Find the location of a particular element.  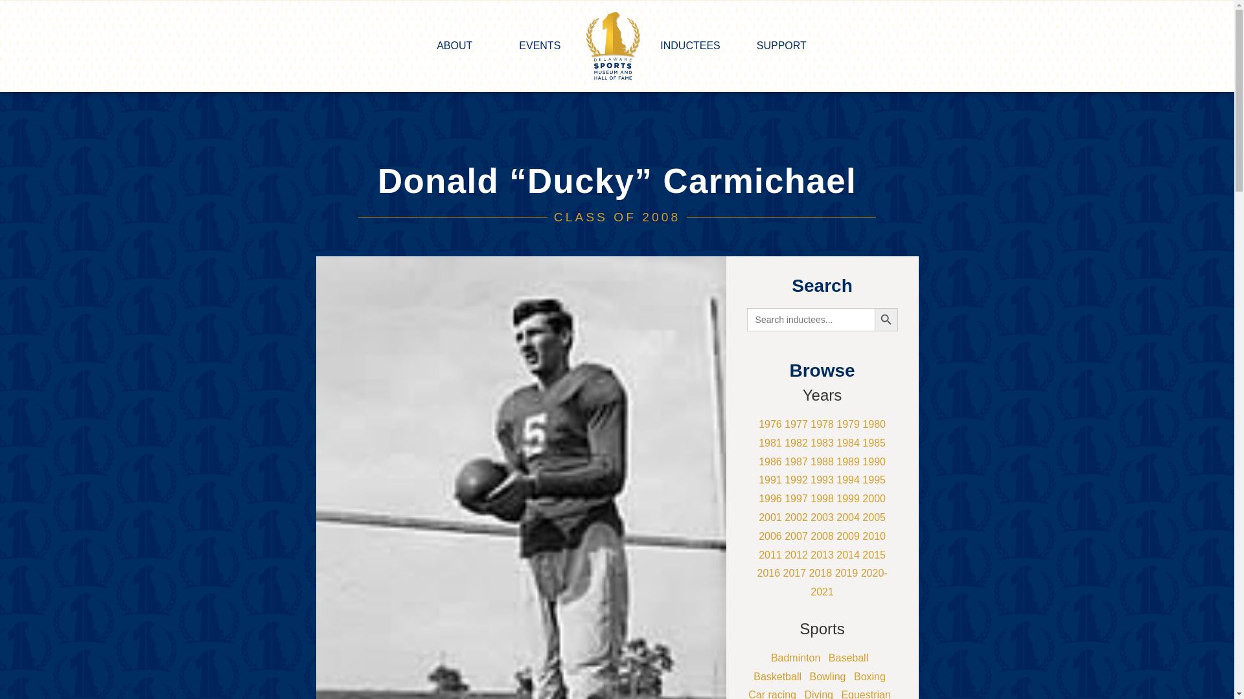

Delaware Sports Hall of Fame Inductees for 1987 is located at coordinates (796, 462).